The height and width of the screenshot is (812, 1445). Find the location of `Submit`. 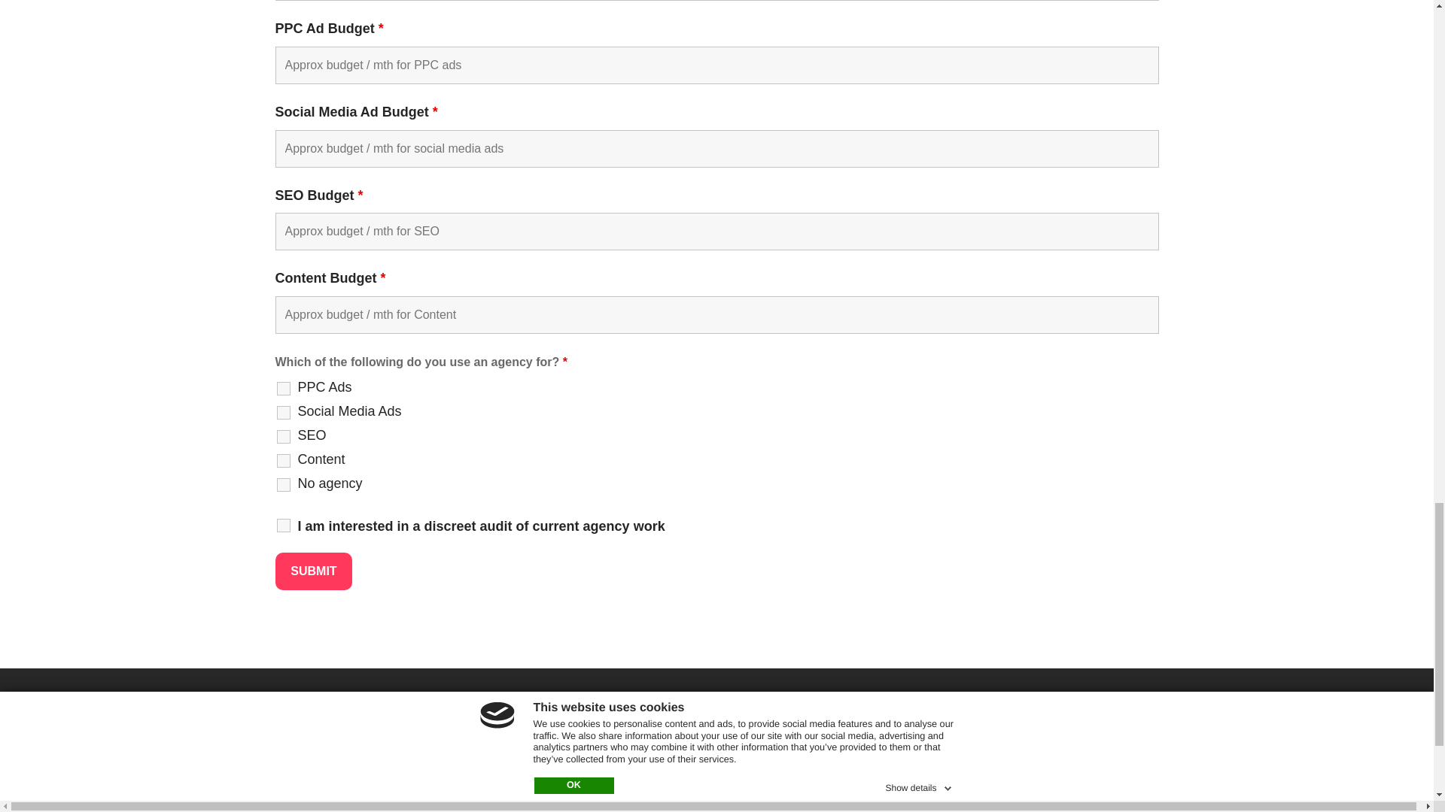

Submit is located at coordinates (314, 571).